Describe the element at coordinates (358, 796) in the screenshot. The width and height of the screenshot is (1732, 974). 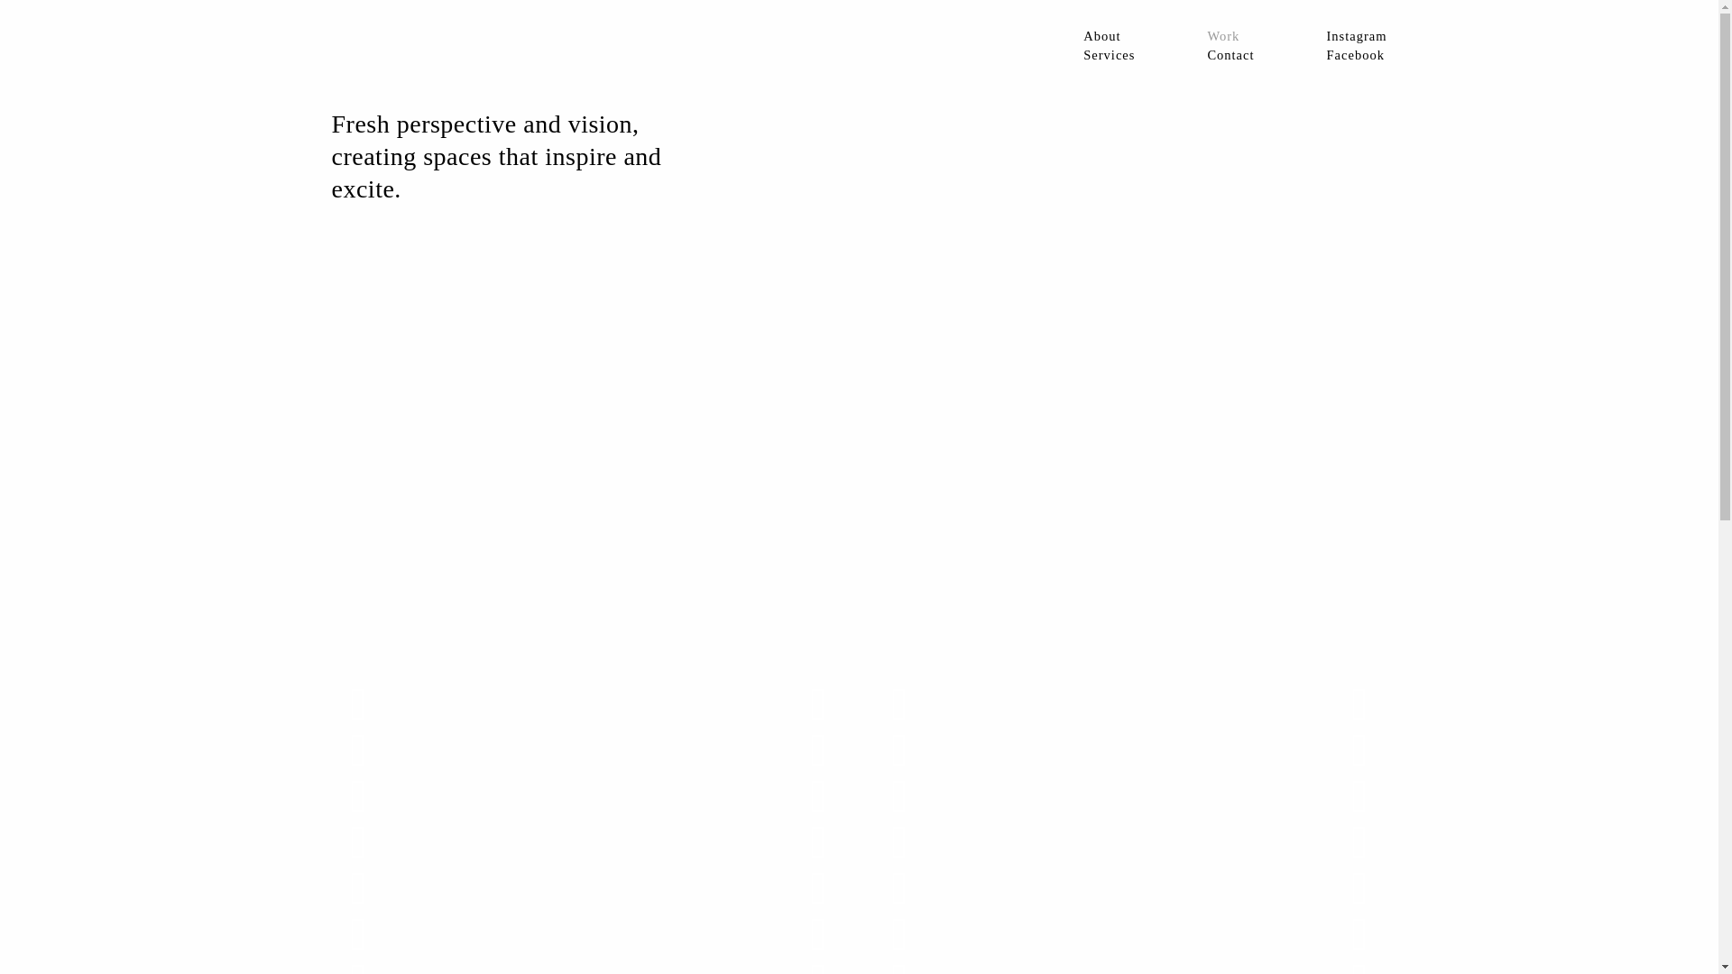
I see `Previous` at that location.